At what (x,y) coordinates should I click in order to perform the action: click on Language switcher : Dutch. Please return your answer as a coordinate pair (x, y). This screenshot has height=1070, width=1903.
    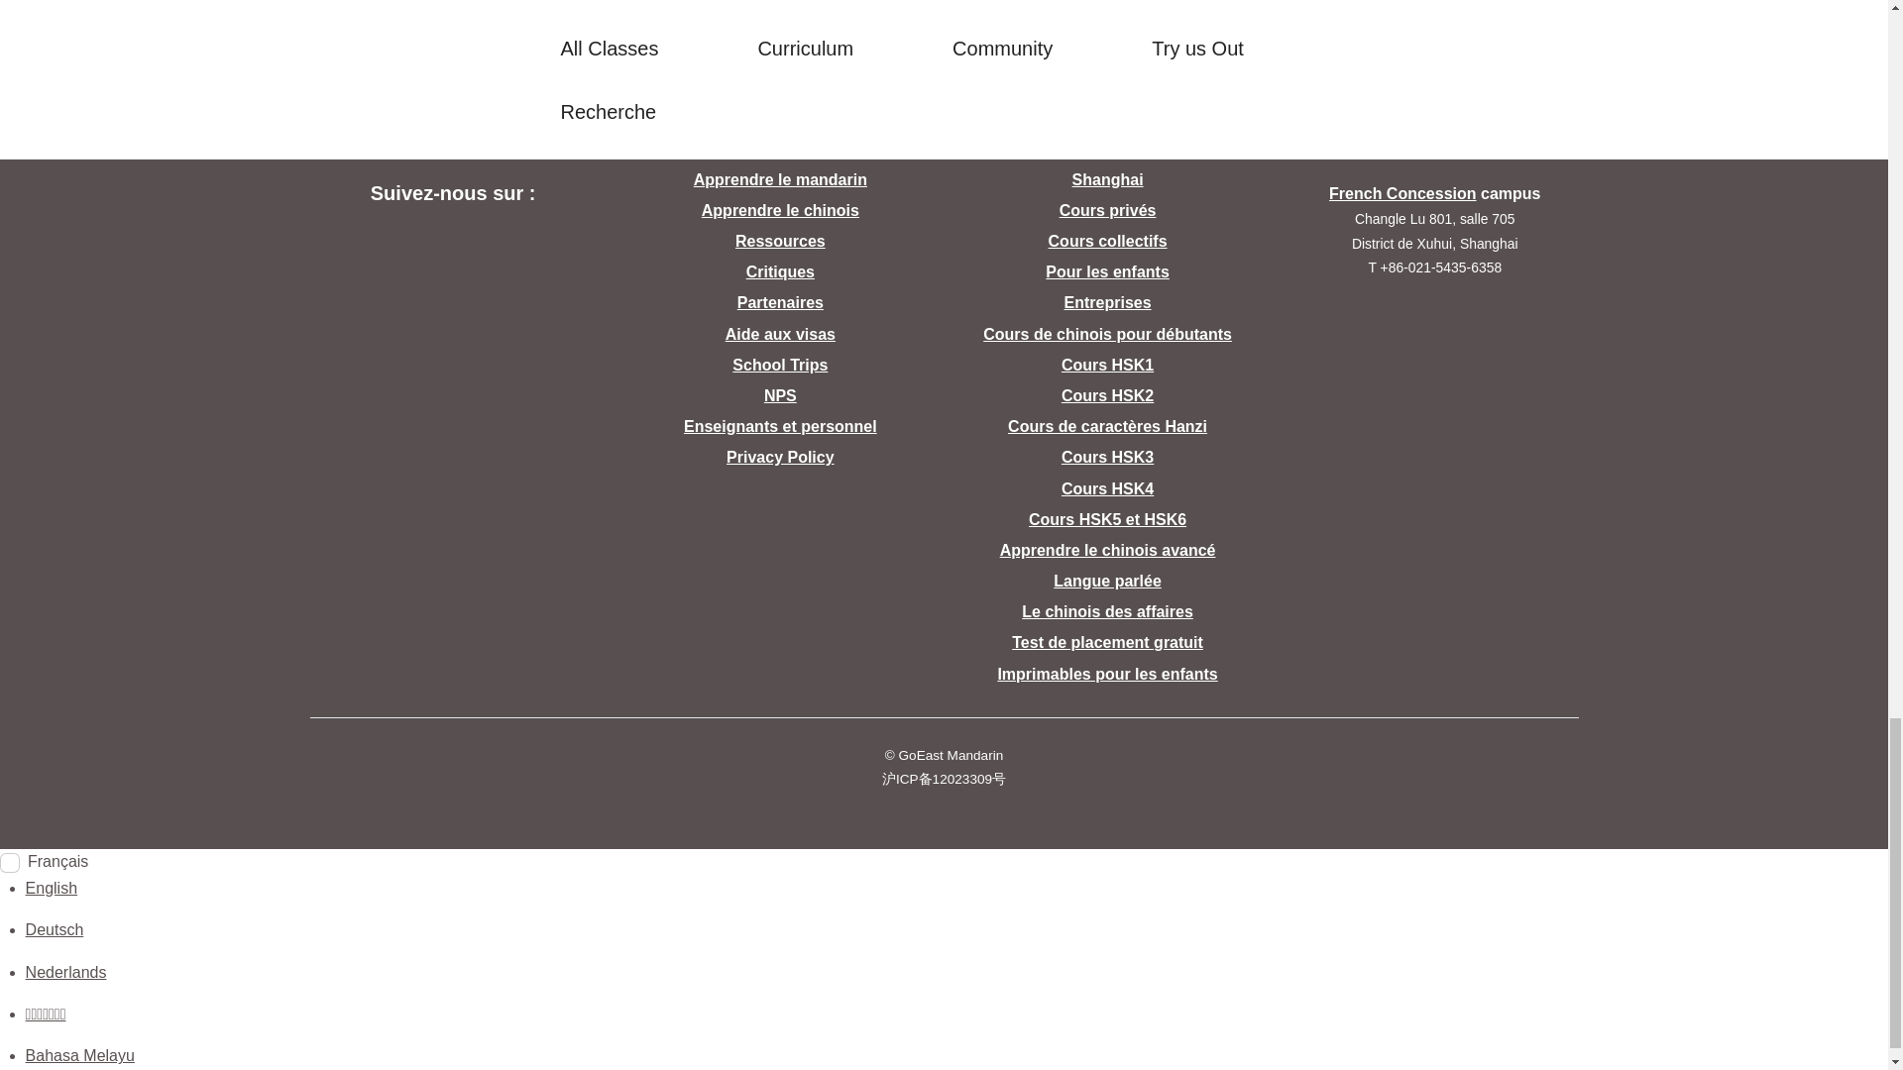
    Looking at the image, I should click on (65, 973).